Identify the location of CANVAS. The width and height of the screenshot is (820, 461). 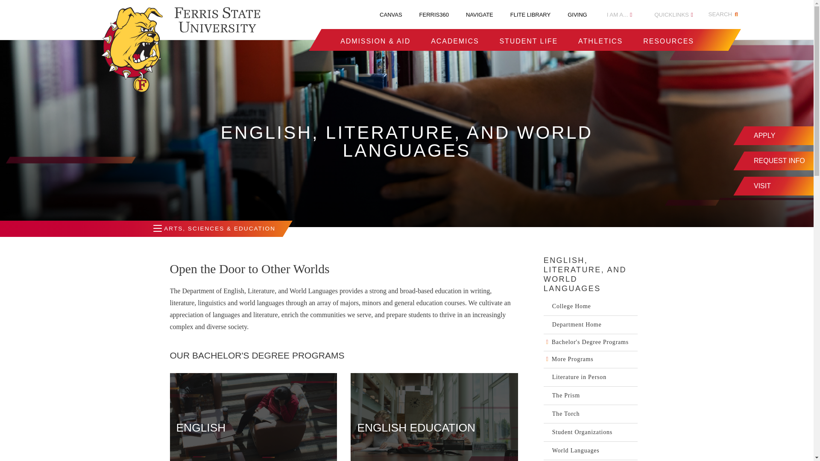
(391, 15).